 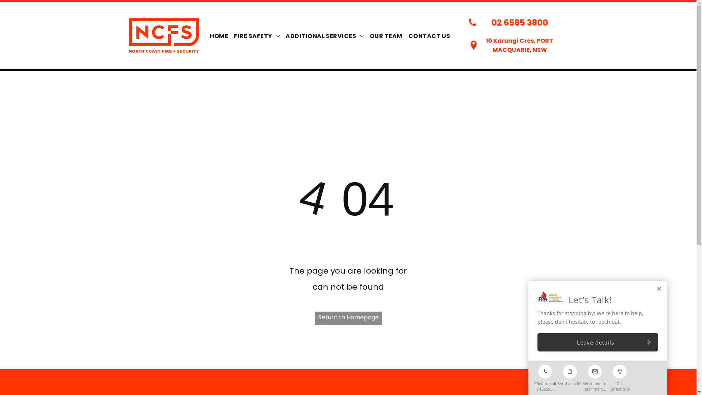 I want to click on Return to Homepage, so click(x=348, y=318).